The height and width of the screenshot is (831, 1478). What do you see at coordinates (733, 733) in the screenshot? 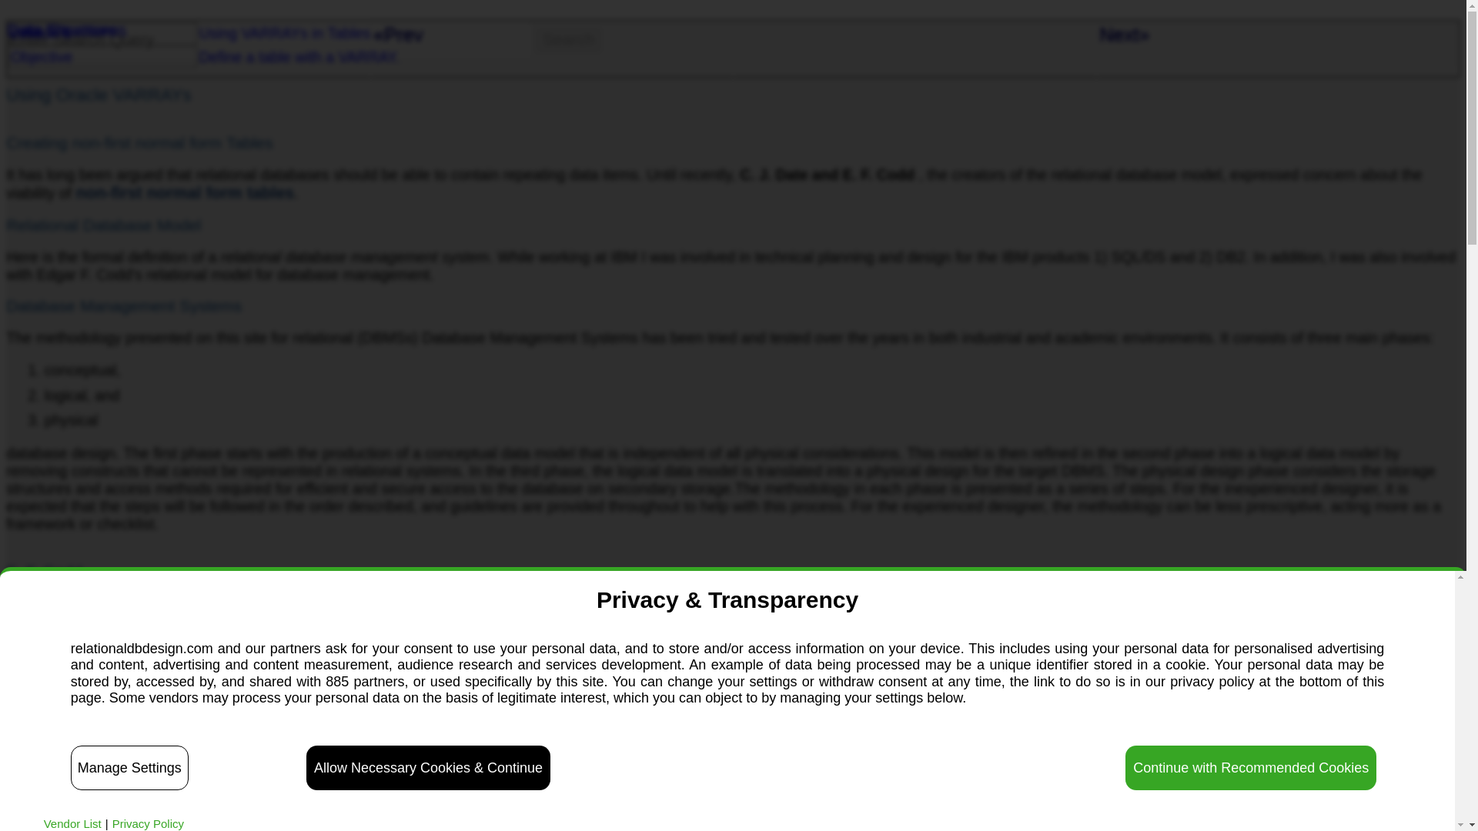
I see `SQL Tuning` at bounding box center [733, 733].